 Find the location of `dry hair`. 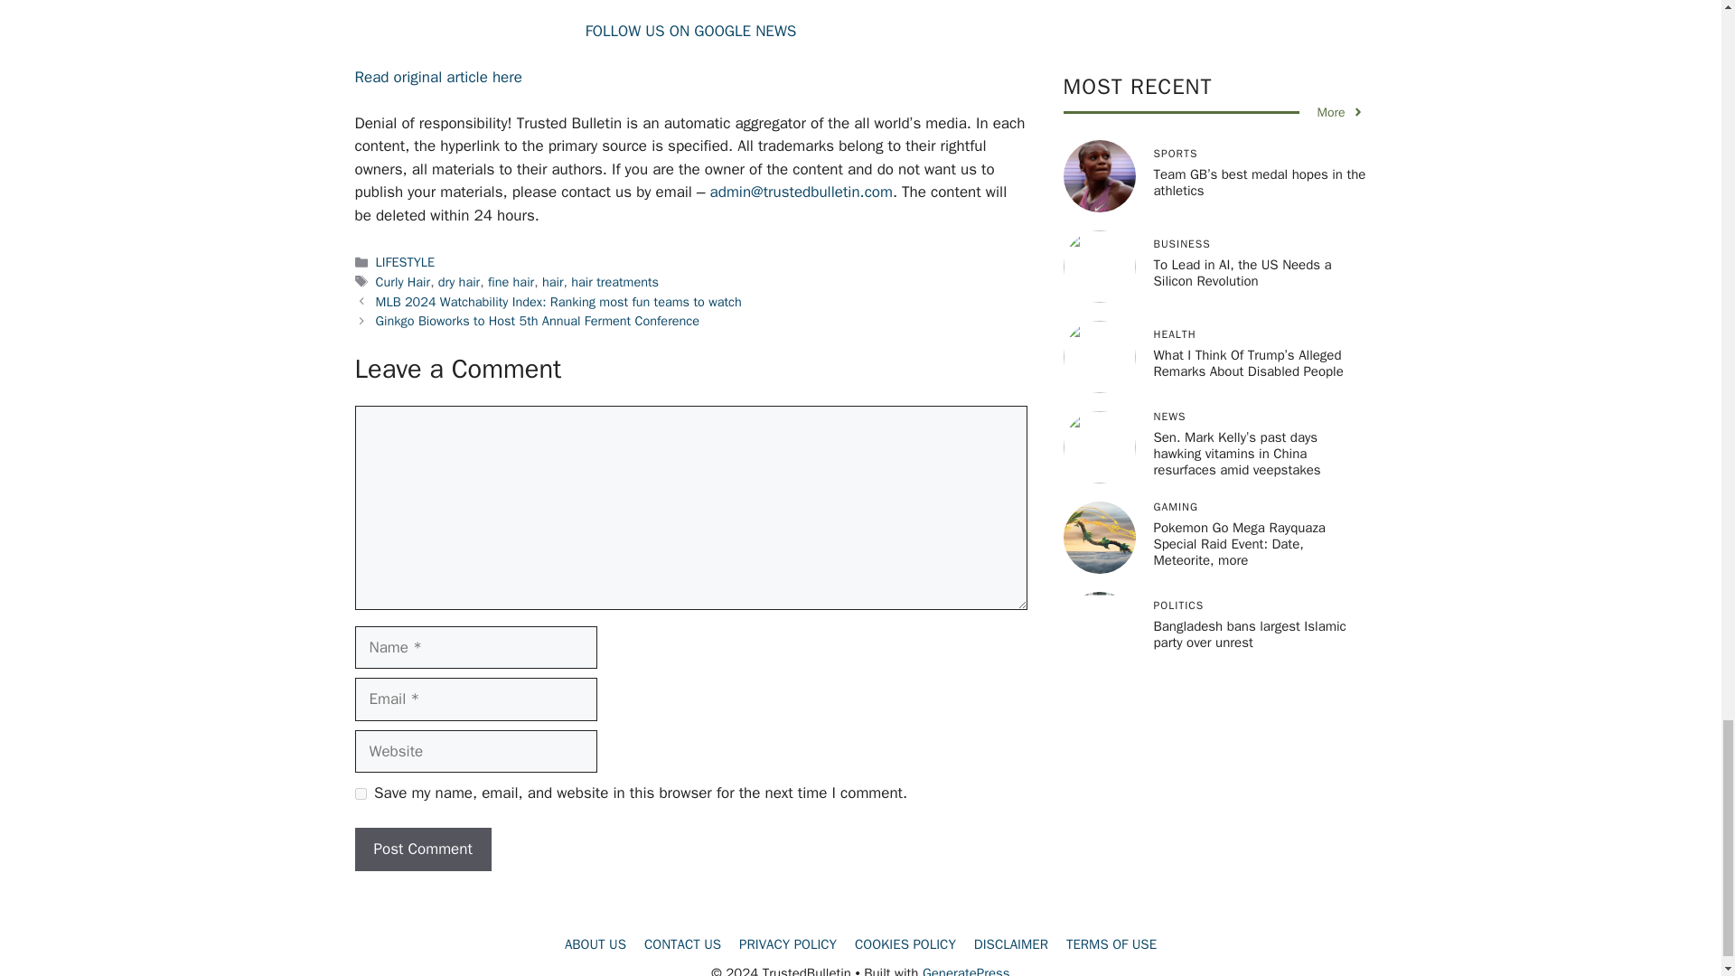

dry hair is located at coordinates (459, 282).